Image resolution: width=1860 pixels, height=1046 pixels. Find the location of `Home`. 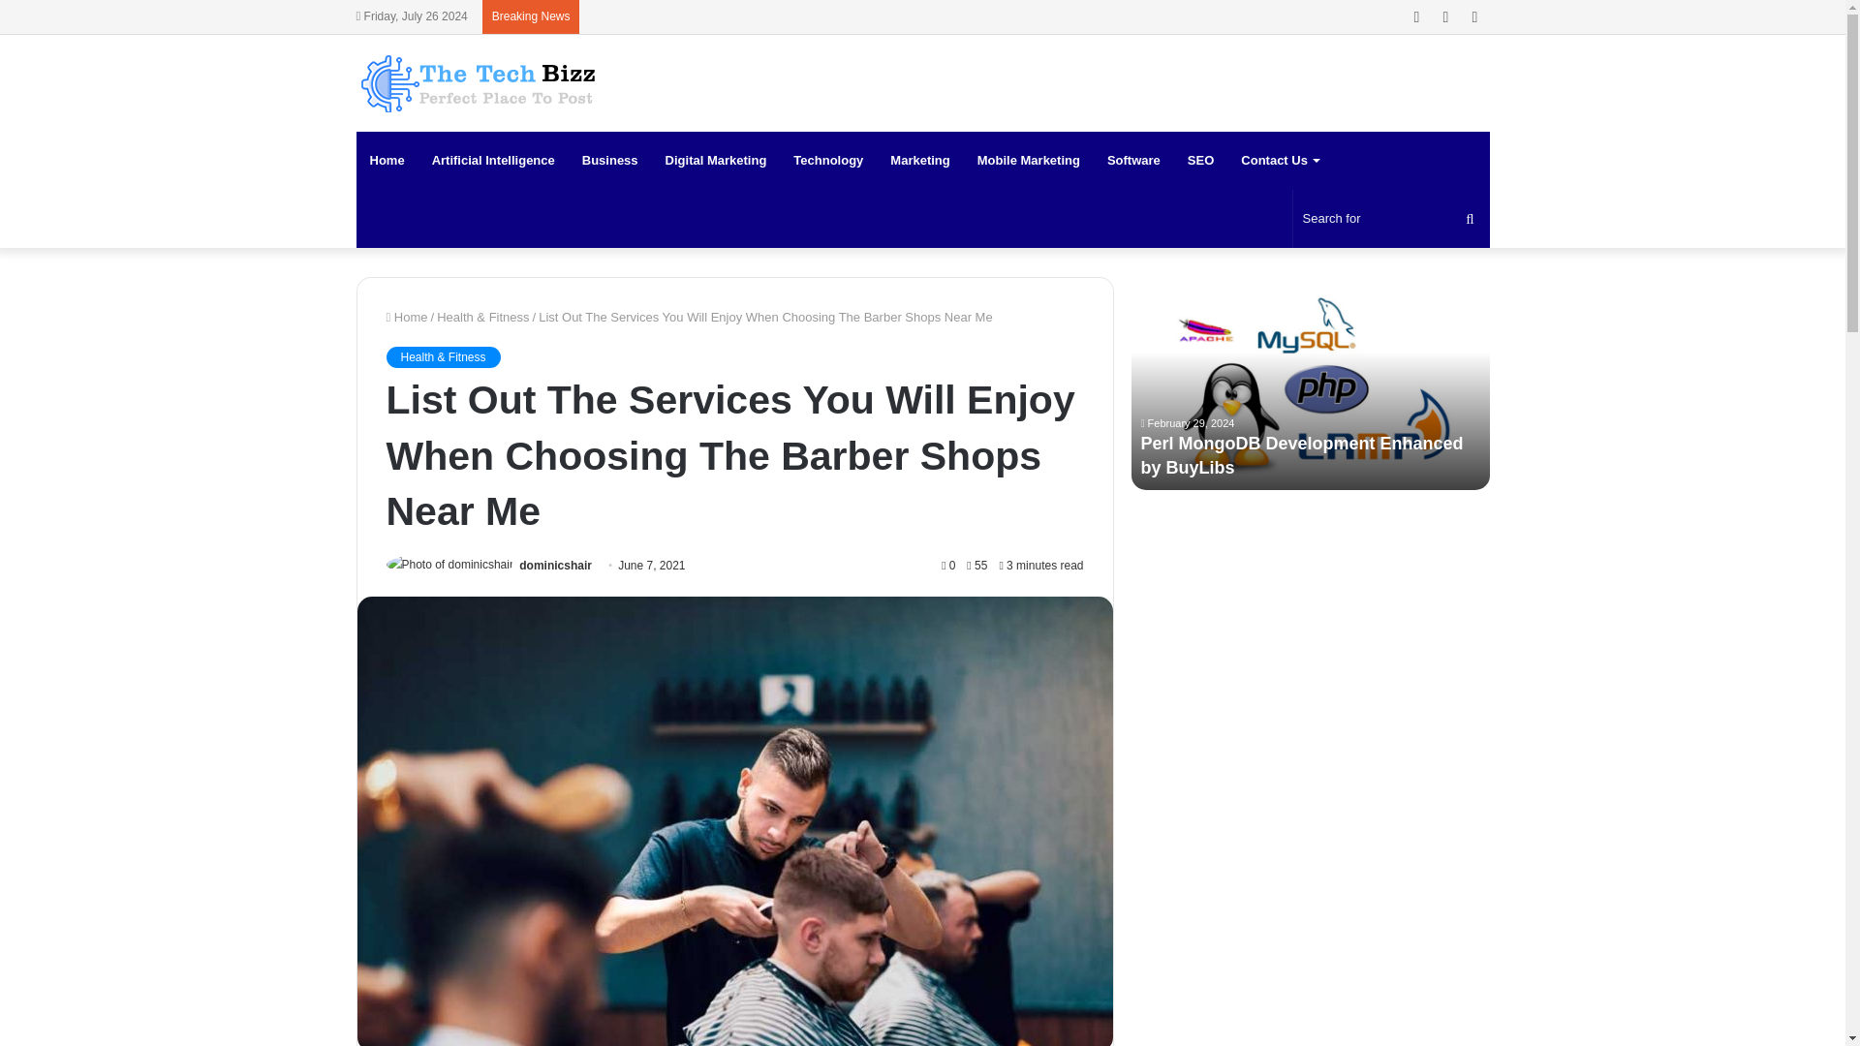

Home is located at coordinates (387, 161).